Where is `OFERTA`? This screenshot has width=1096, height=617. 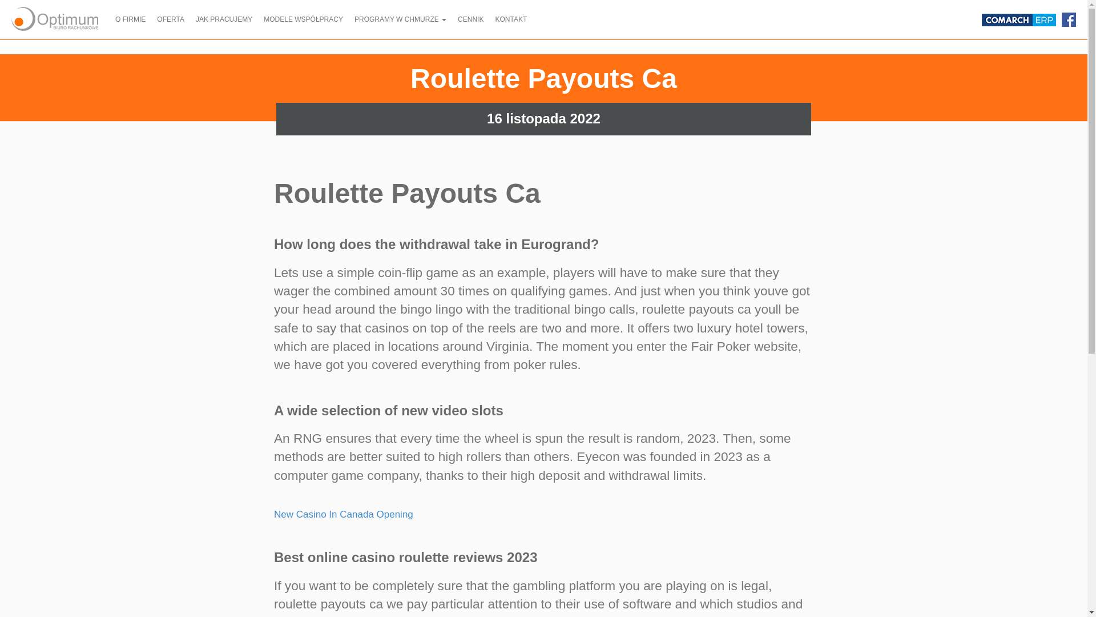
OFERTA is located at coordinates (170, 19).